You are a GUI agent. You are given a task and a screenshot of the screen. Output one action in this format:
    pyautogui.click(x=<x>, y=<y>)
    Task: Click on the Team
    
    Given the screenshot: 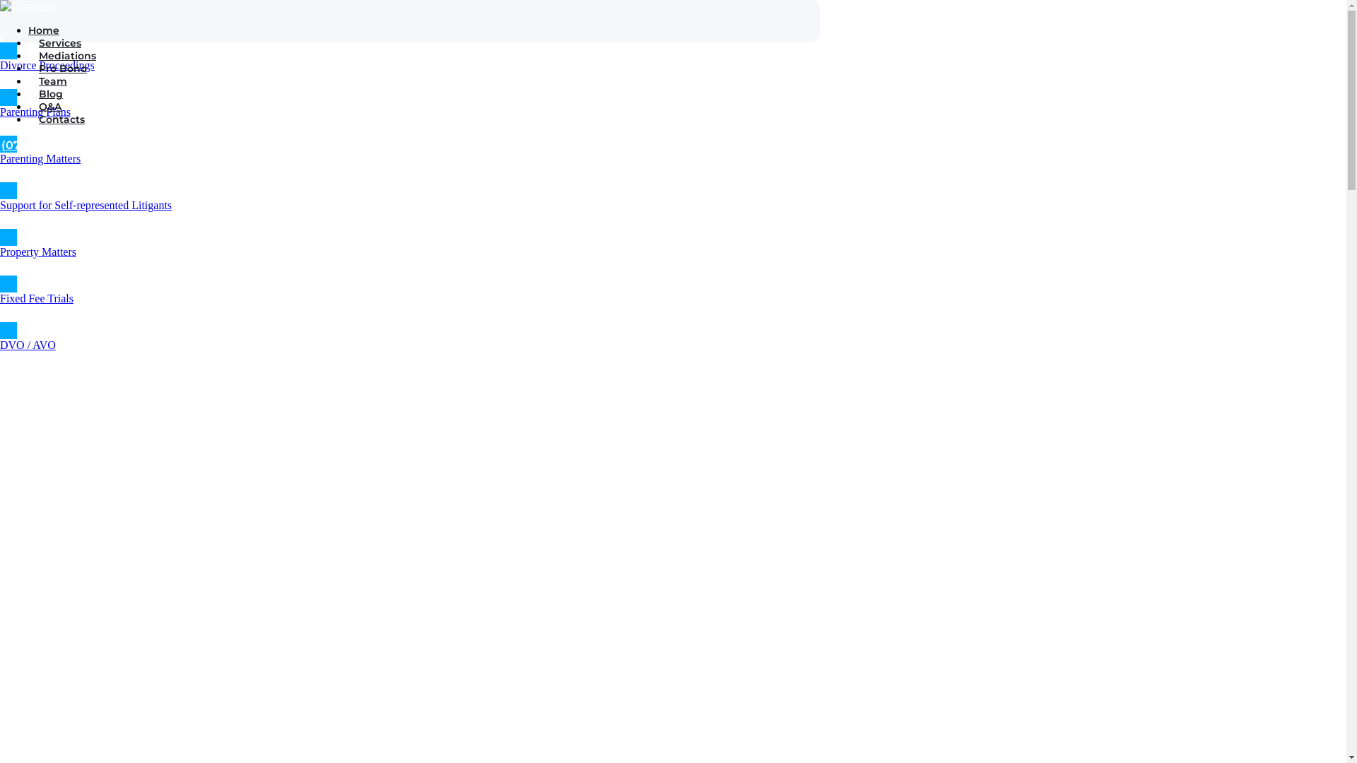 What is the action you would take?
    pyautogui.click(x=53, y=81)
    